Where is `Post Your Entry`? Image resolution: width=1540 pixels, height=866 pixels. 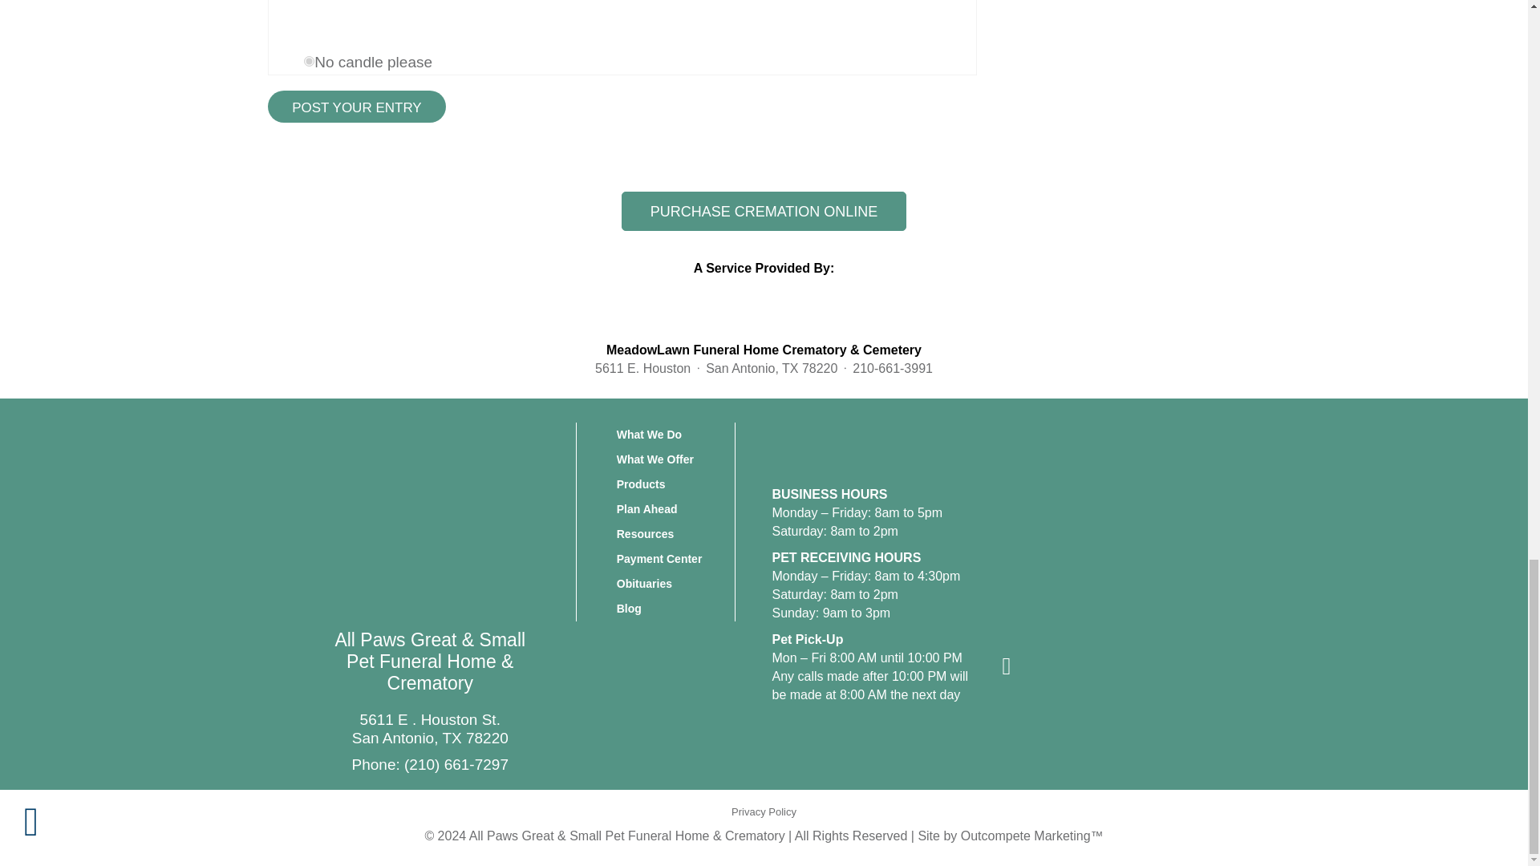 Post Your Entry is located at coordinates (357, 107).